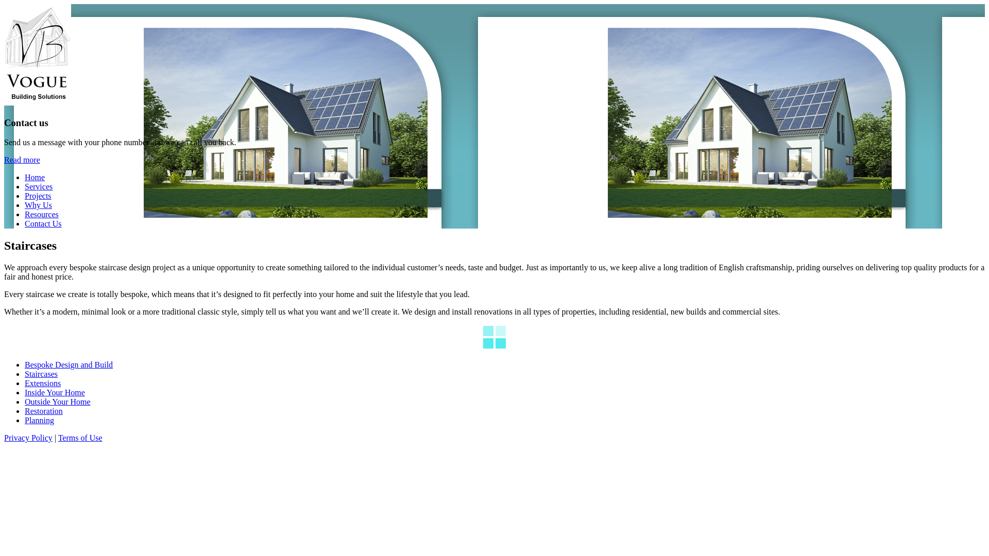  What do you see at coordinates (69, 364) in the screenshot?
I see `Bespoke Design and Build` at bounding box center [69, 364].